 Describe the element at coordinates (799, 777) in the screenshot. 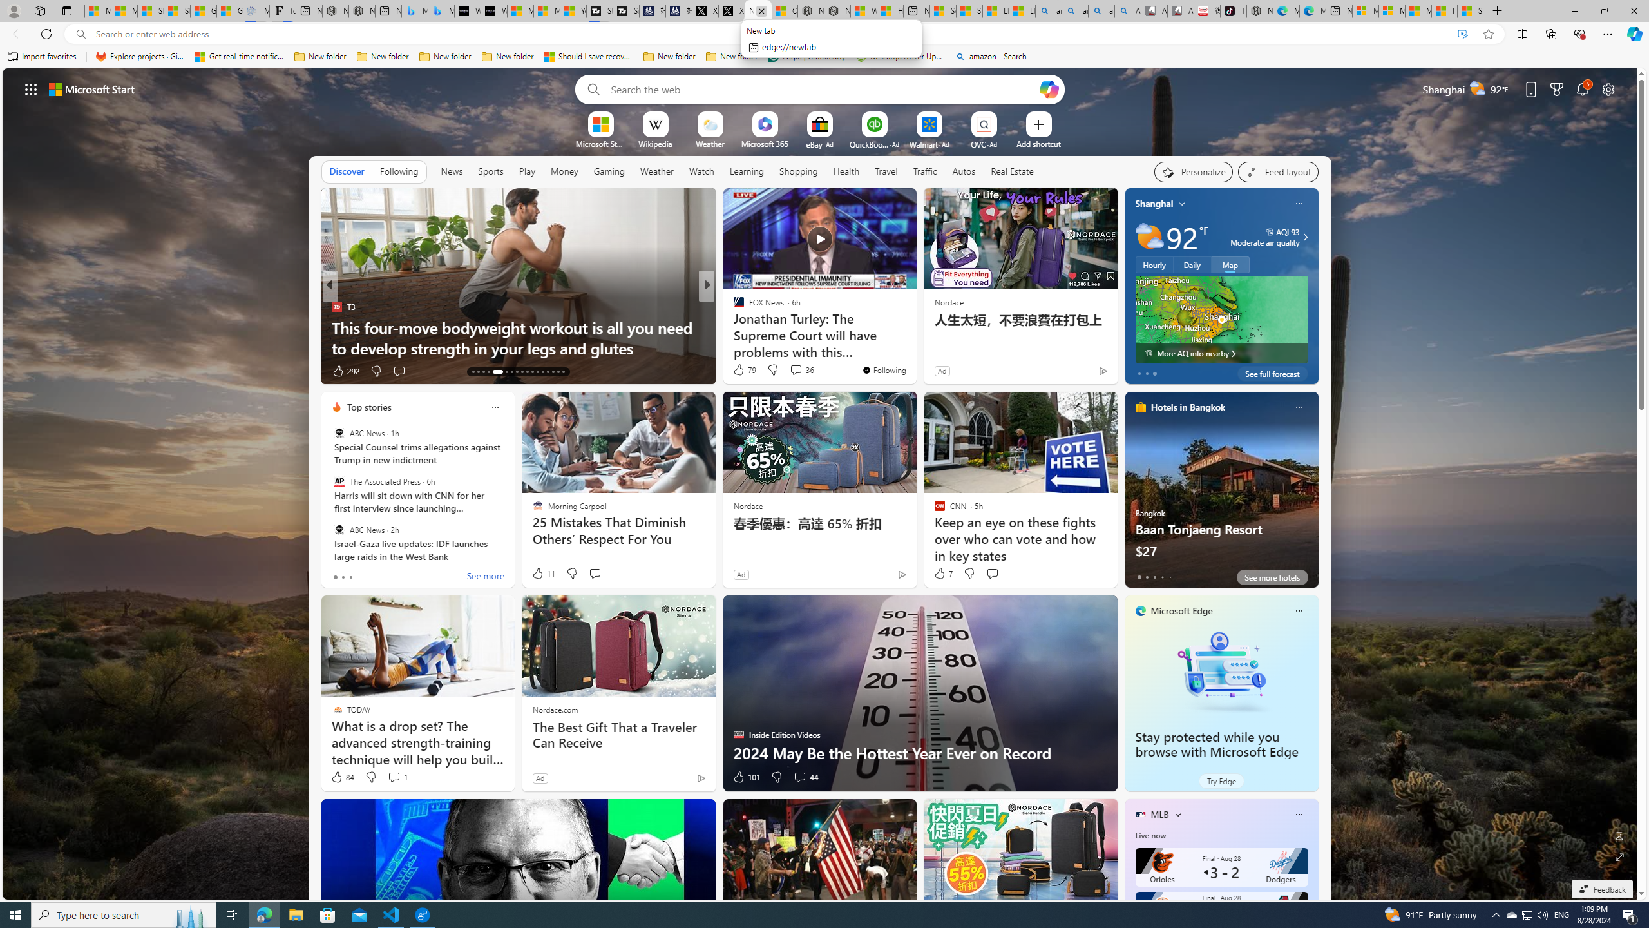

I see `View comments 44 Comment` at that location.